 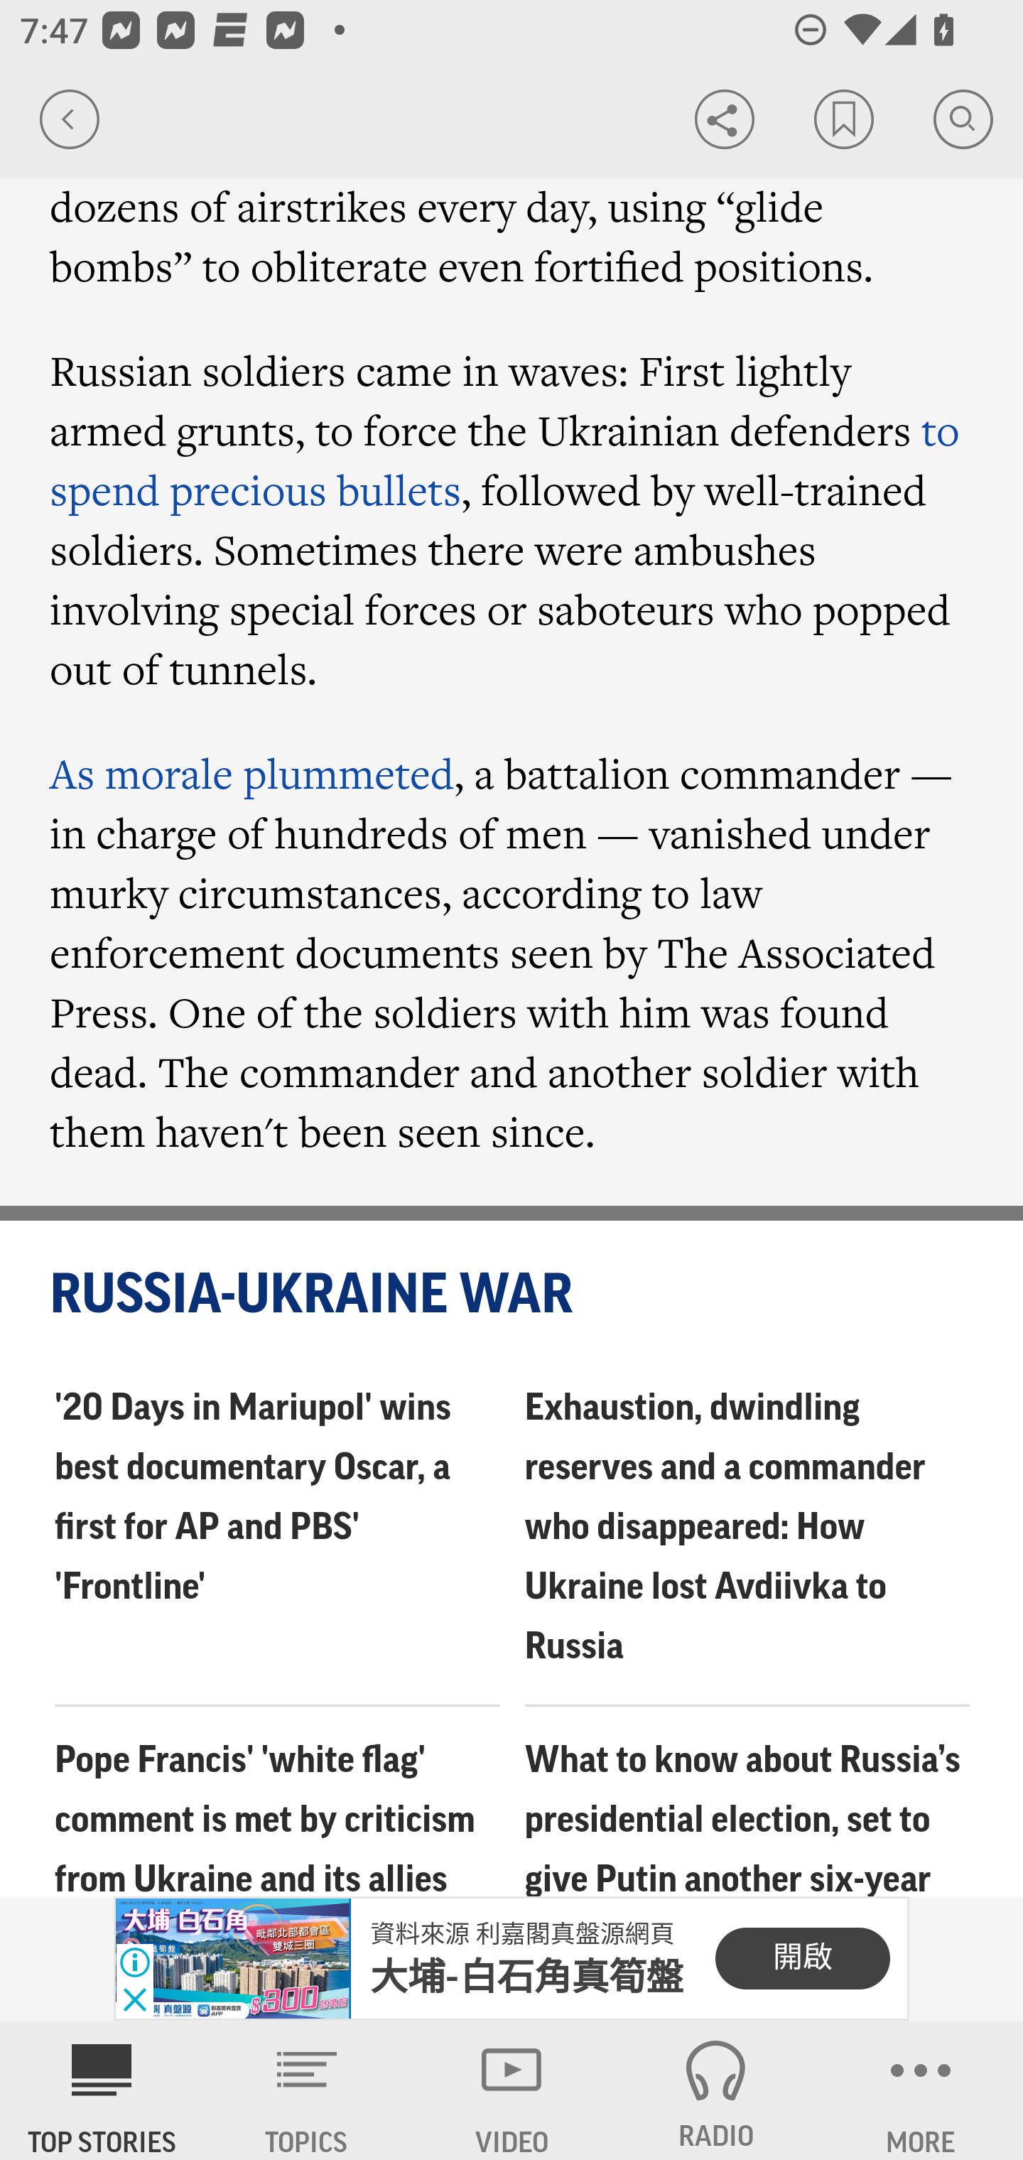 What do you see at coordinates (521, 1934) in the screenshot?
I see `資料來源 利嘉閣真盤源網頁` at bounding box center [521, 1934].